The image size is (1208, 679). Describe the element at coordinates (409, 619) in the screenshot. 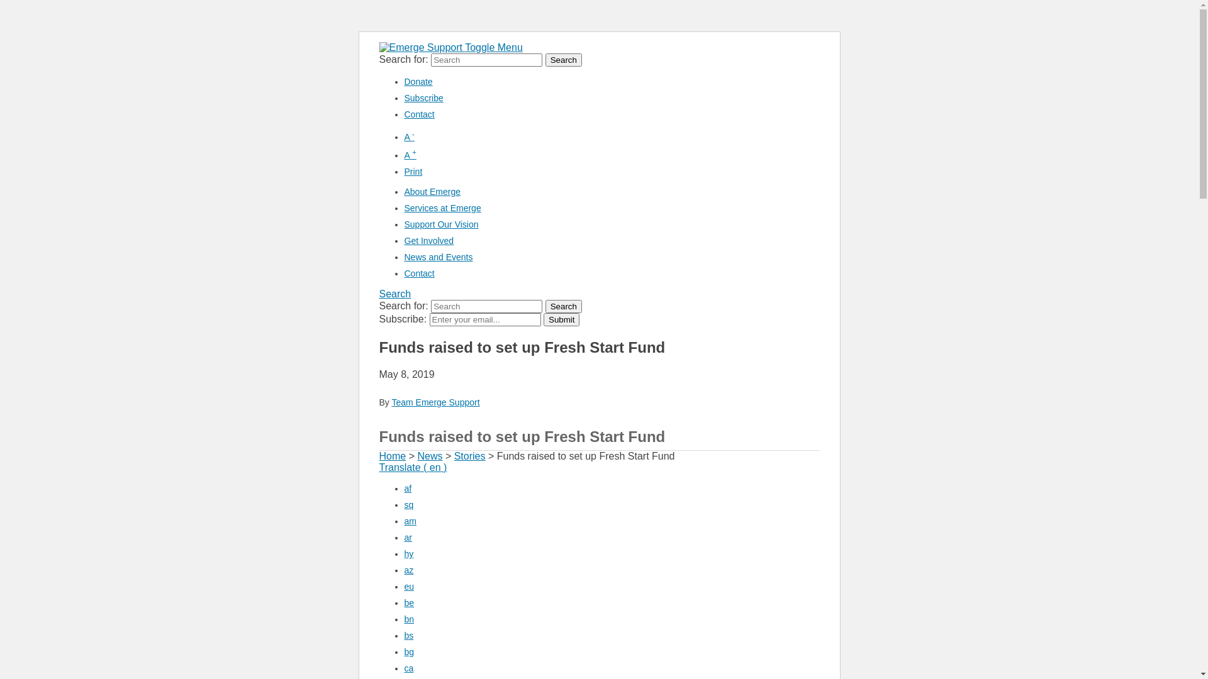

I see `bn` at that location.